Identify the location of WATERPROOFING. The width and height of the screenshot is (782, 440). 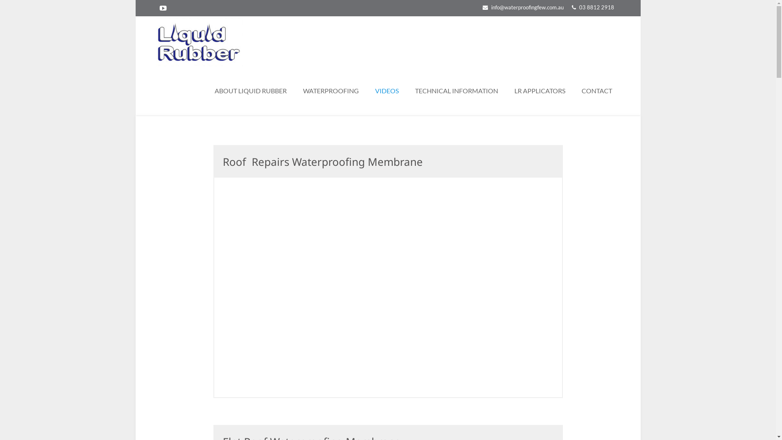
(331, 91).